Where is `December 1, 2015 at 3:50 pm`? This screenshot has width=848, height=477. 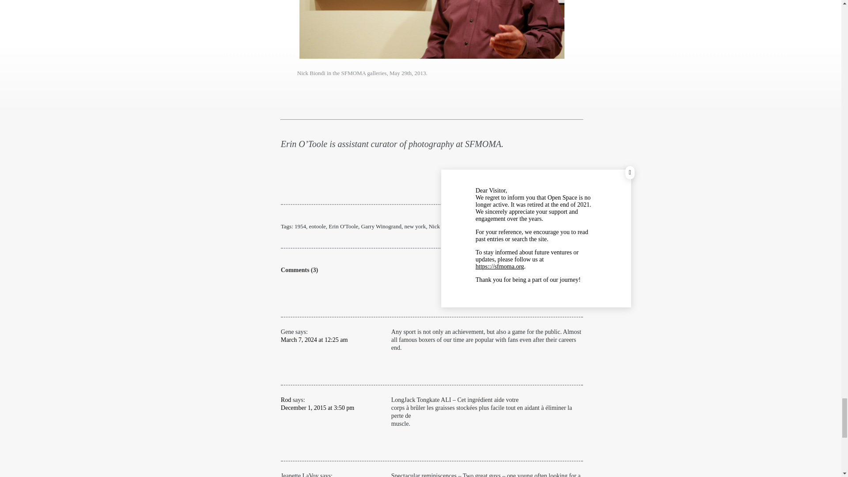 December 1, 2015 at 3:50 pm is located at coordinates (317, 407).